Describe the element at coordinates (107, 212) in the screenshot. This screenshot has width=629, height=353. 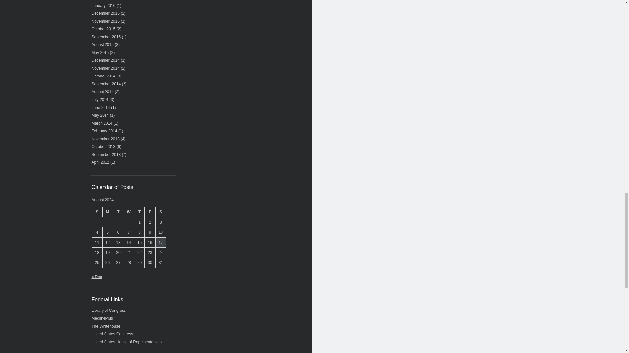
I see `Monday` at that location.